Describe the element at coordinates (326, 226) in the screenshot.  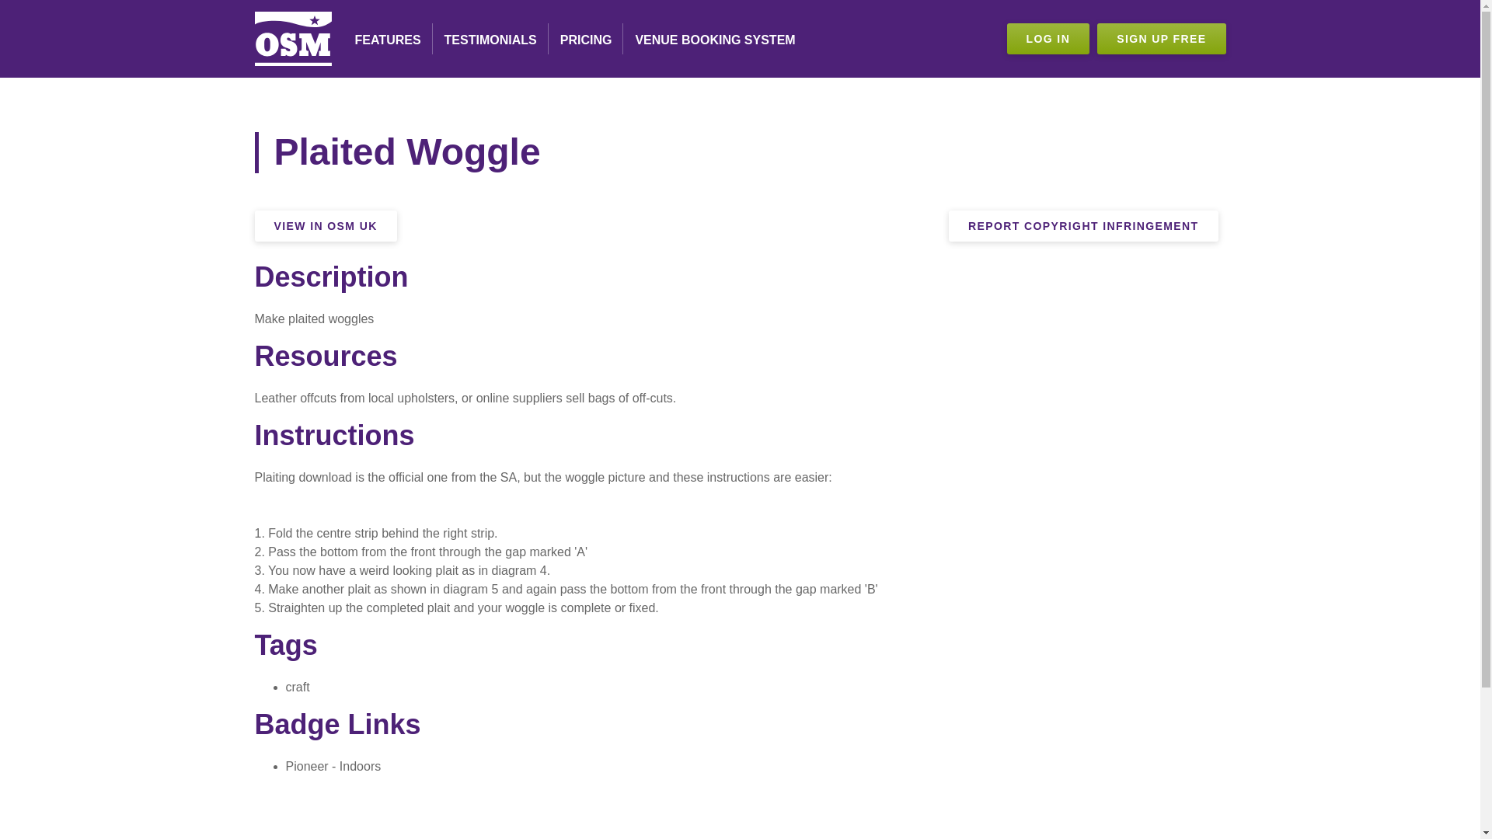
I see `VIEW IN OSM UK` at that location.